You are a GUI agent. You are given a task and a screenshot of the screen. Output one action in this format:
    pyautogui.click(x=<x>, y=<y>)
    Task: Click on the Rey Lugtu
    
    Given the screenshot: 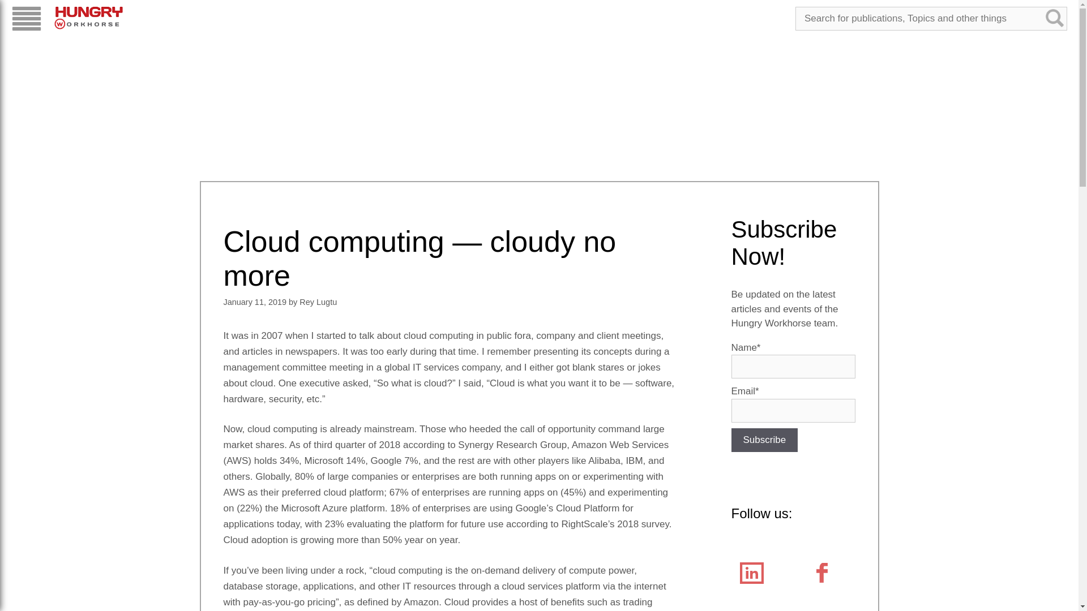 What is the action you would take?
    pyautogui.click(x=318, y=302)
    